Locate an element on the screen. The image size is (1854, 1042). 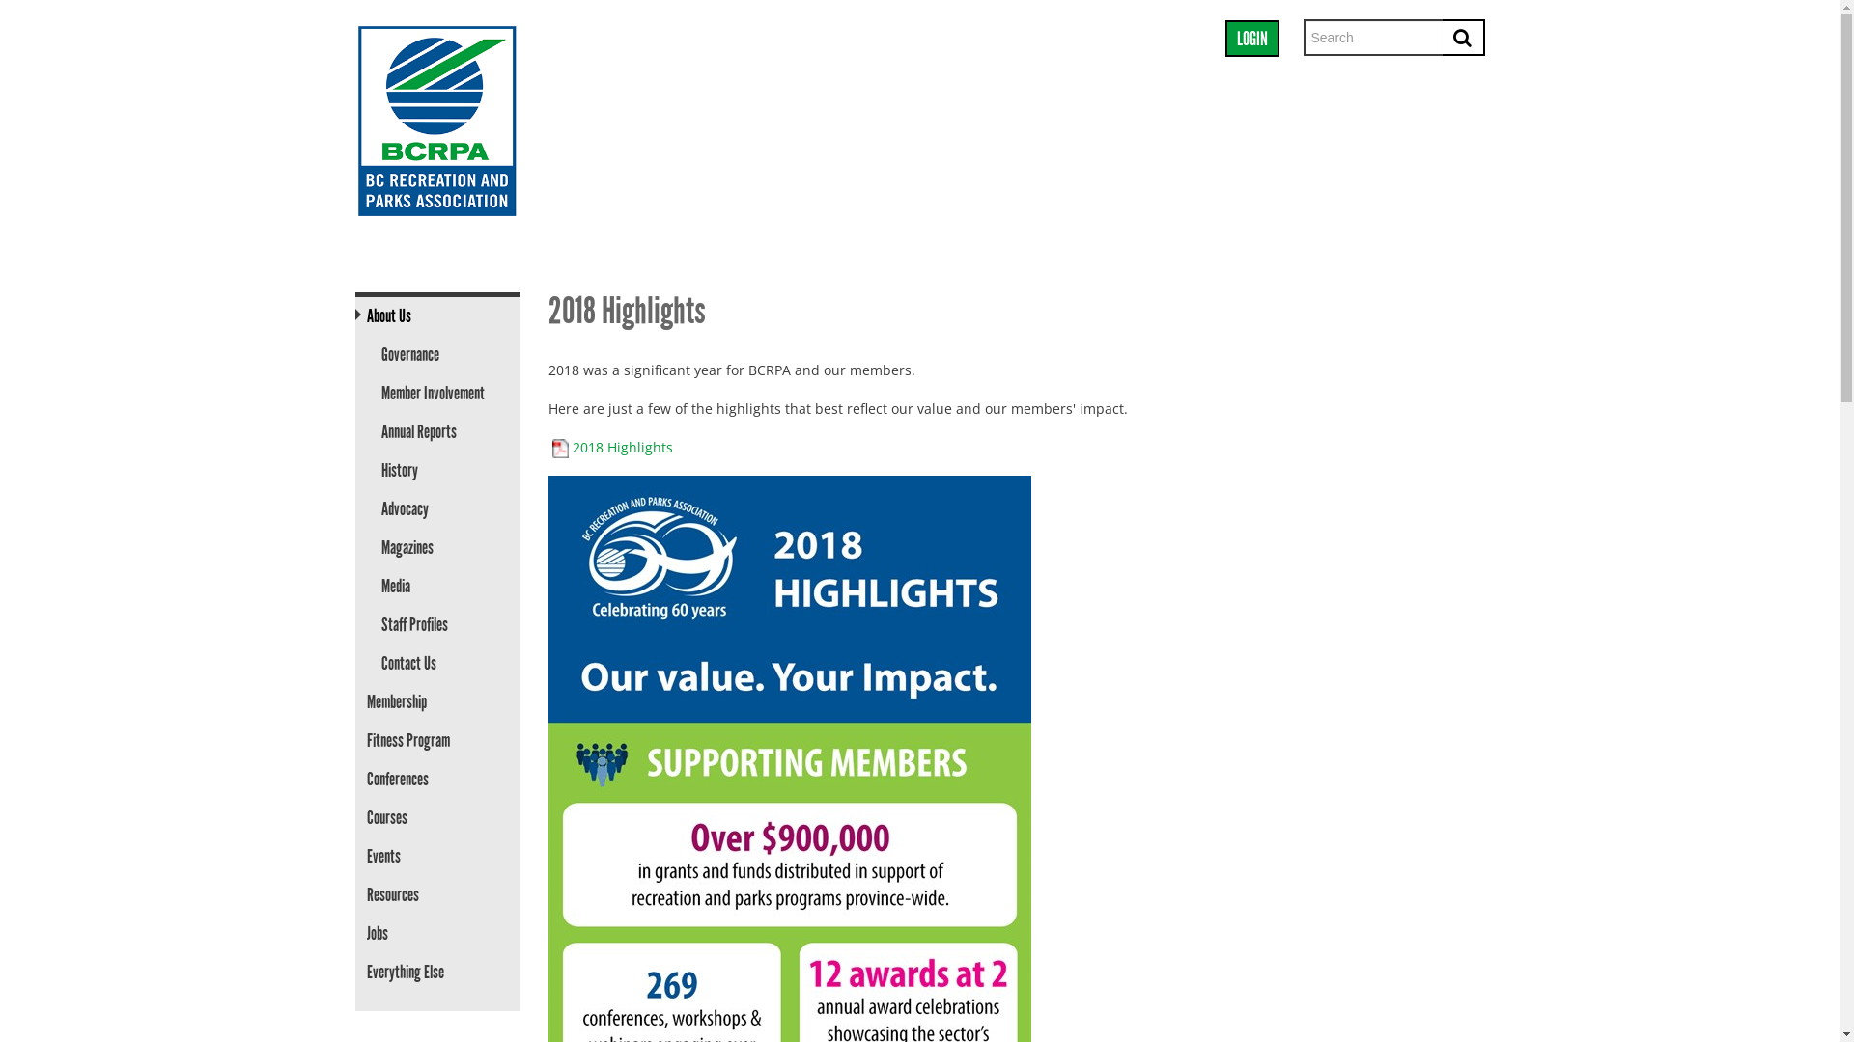
LOGIN is located at coordinates (1251, 39).